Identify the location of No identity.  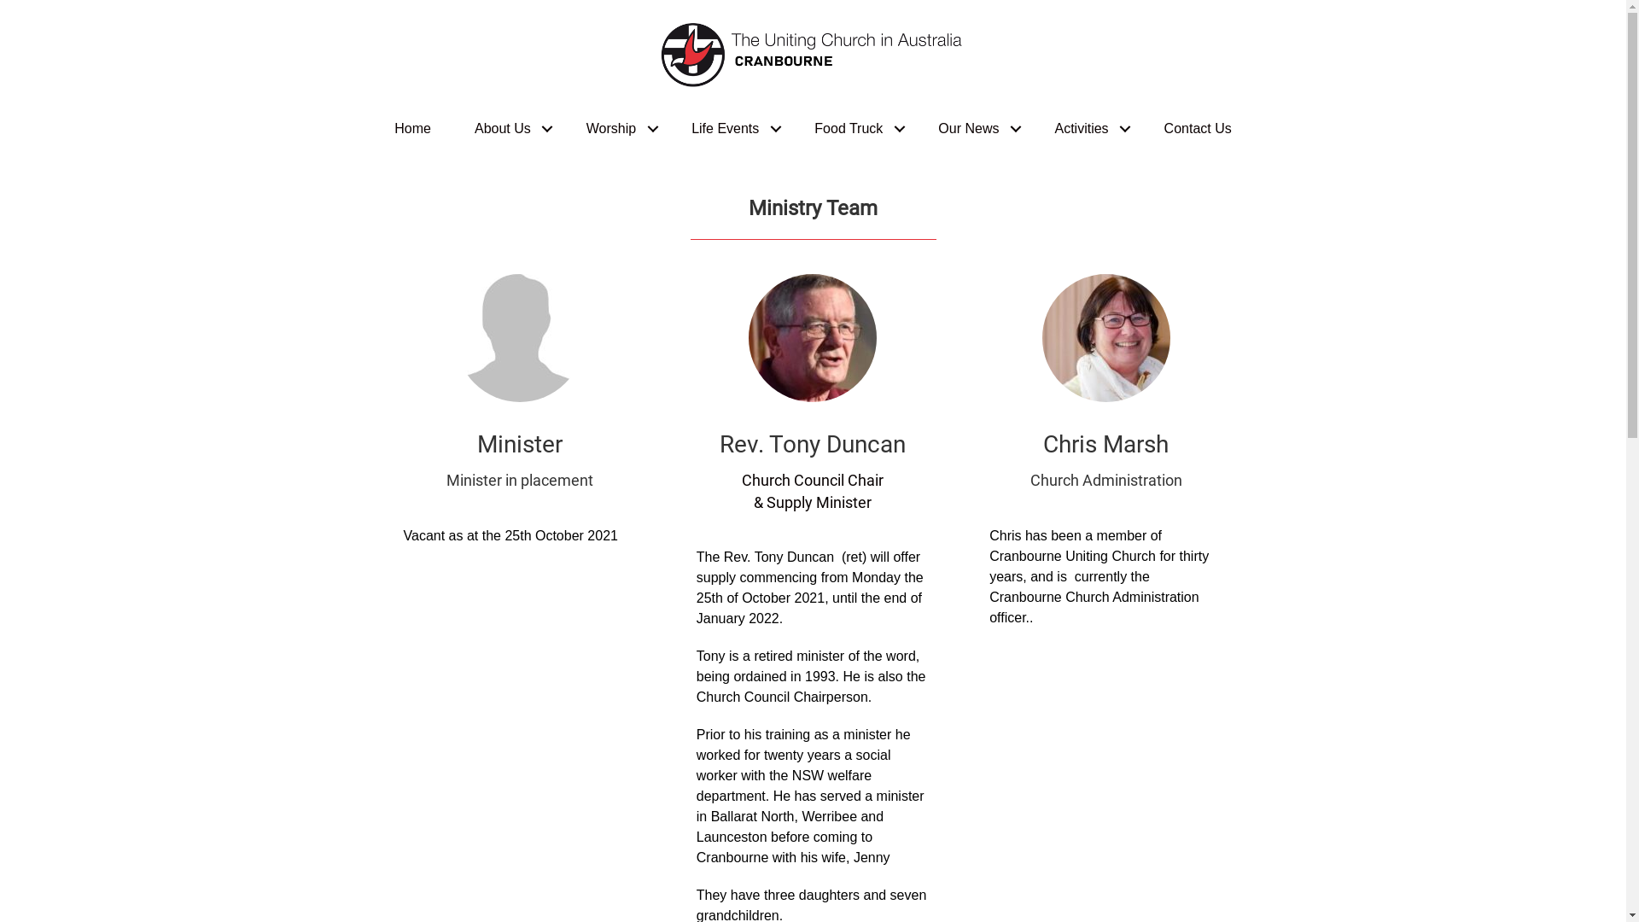
(520, 338).